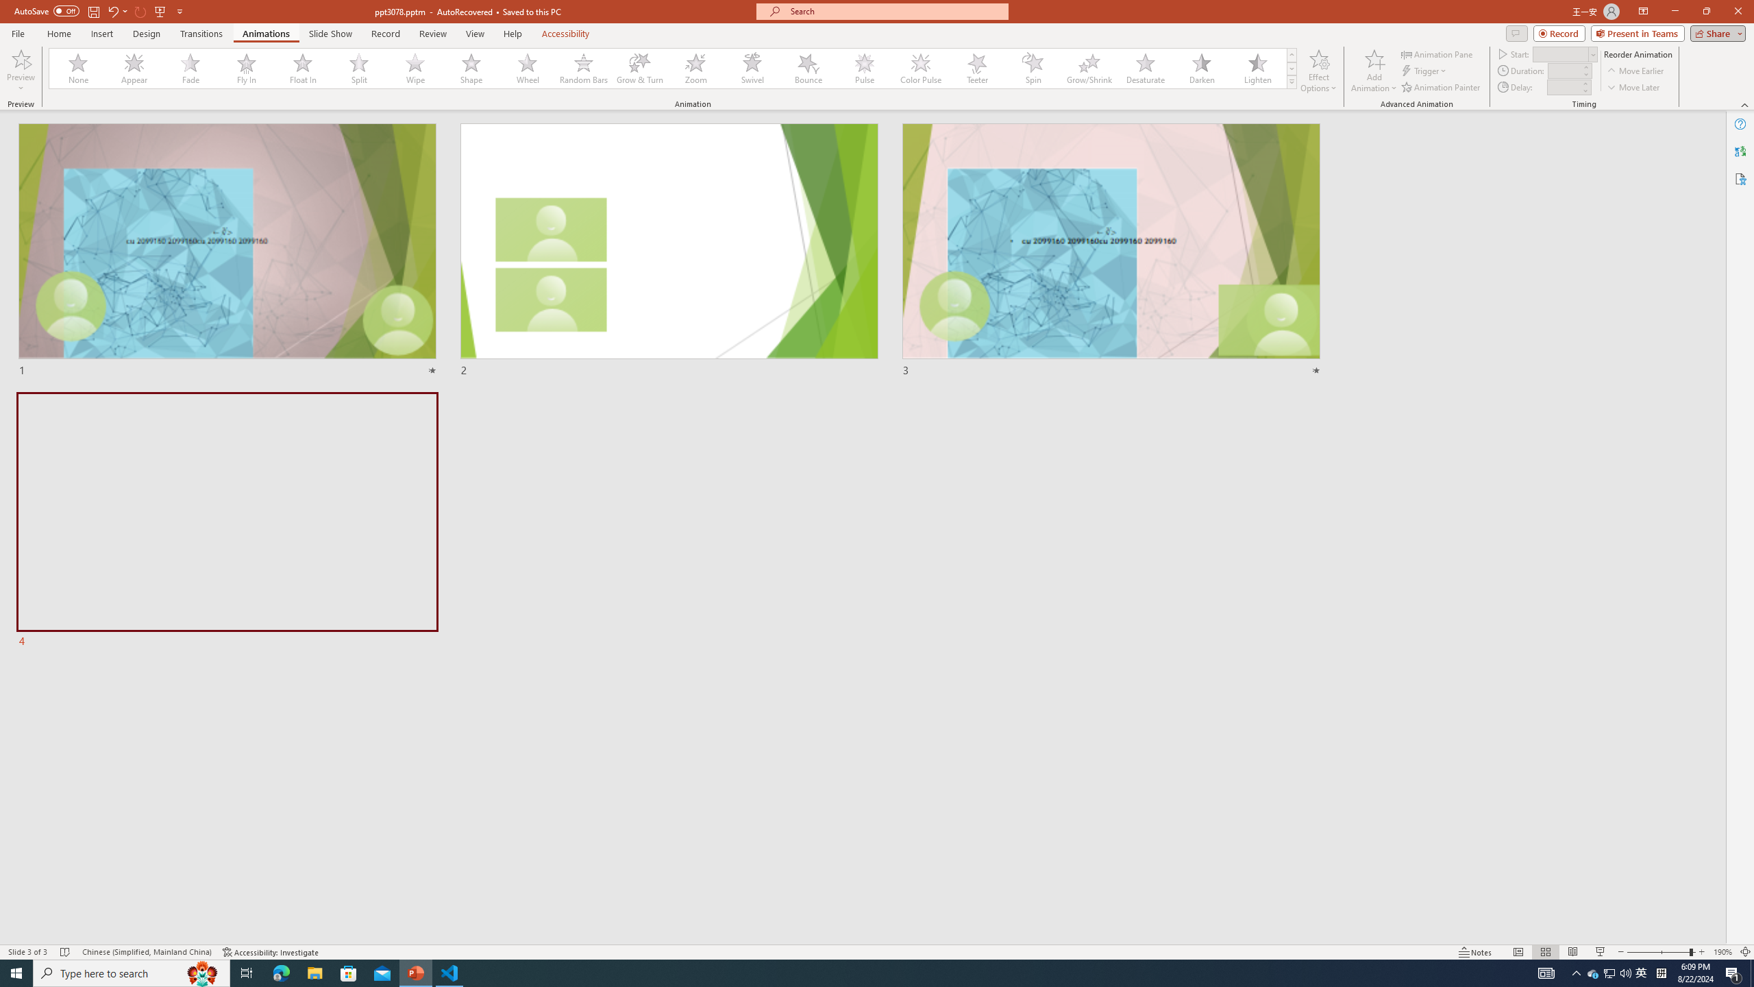 The height and width of the screenshot is (987, 1754). Describe the element at coordinates (1201, 69) in the screenshot. I see `Darken` at that location.